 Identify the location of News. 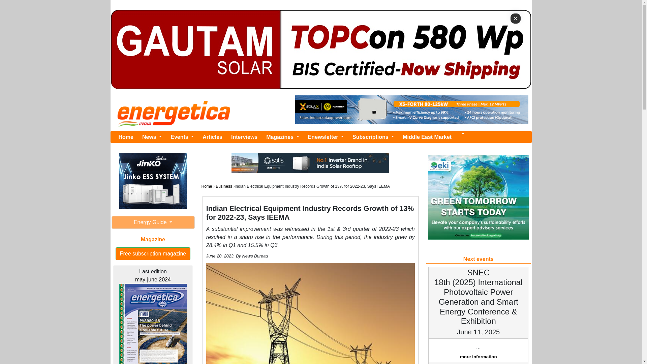
(152, 136).